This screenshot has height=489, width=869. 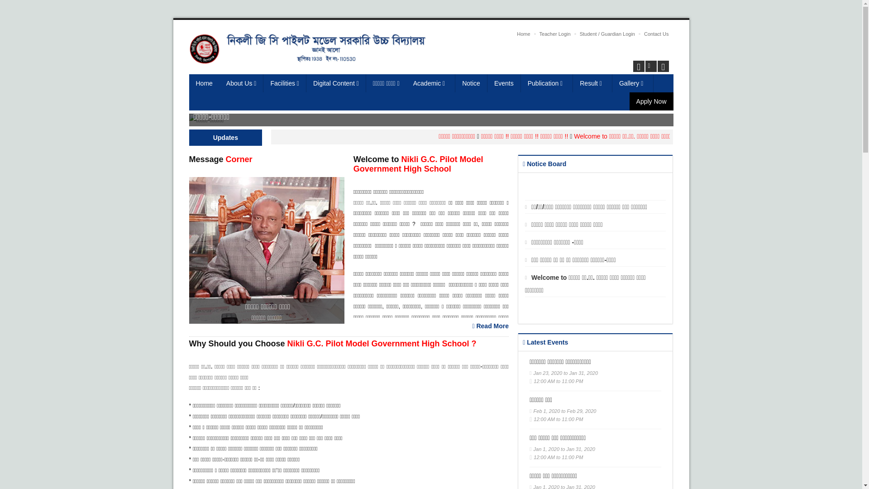 What do you see at coordinates (285, 83) in the screenshot?
I see `Facilities` at bounding box center [285, 83].